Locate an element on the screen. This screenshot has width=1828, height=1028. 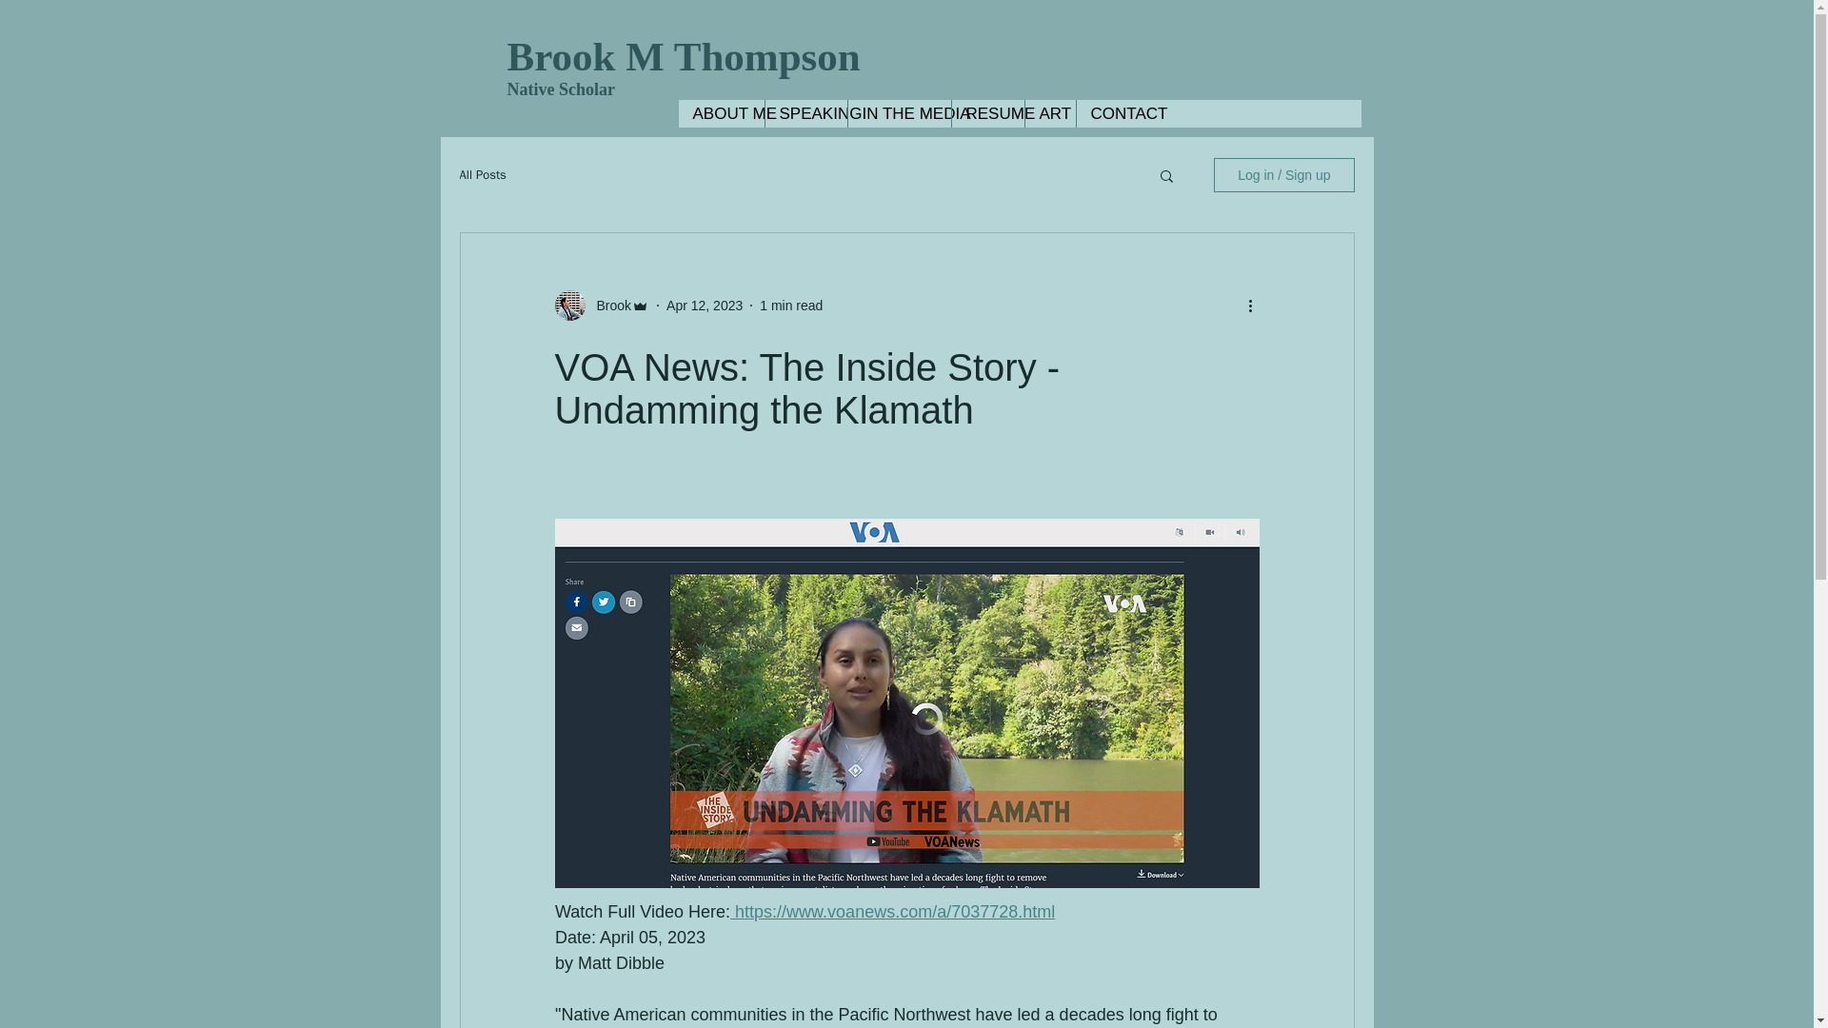
Apr 12, 2023 is located at coordinates (705, 305).